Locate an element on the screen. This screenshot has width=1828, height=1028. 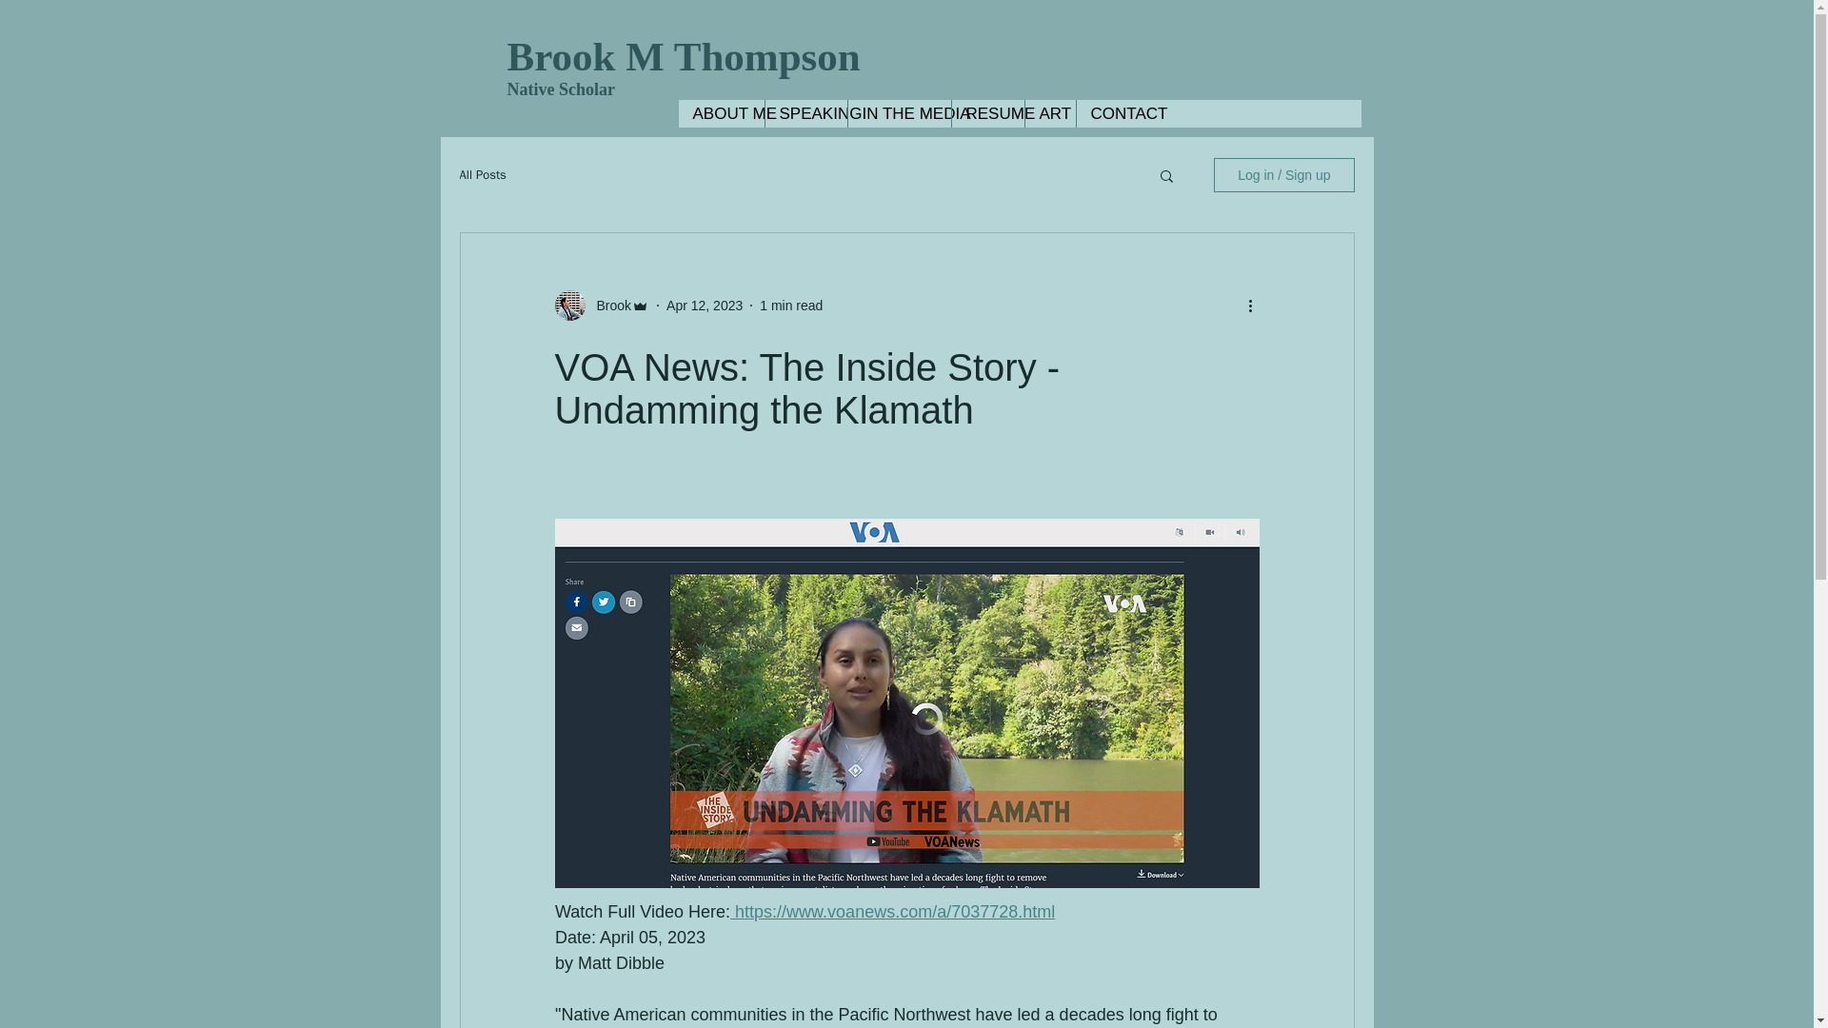
Apr 12, 2023 is located at coordinates (705, 305).